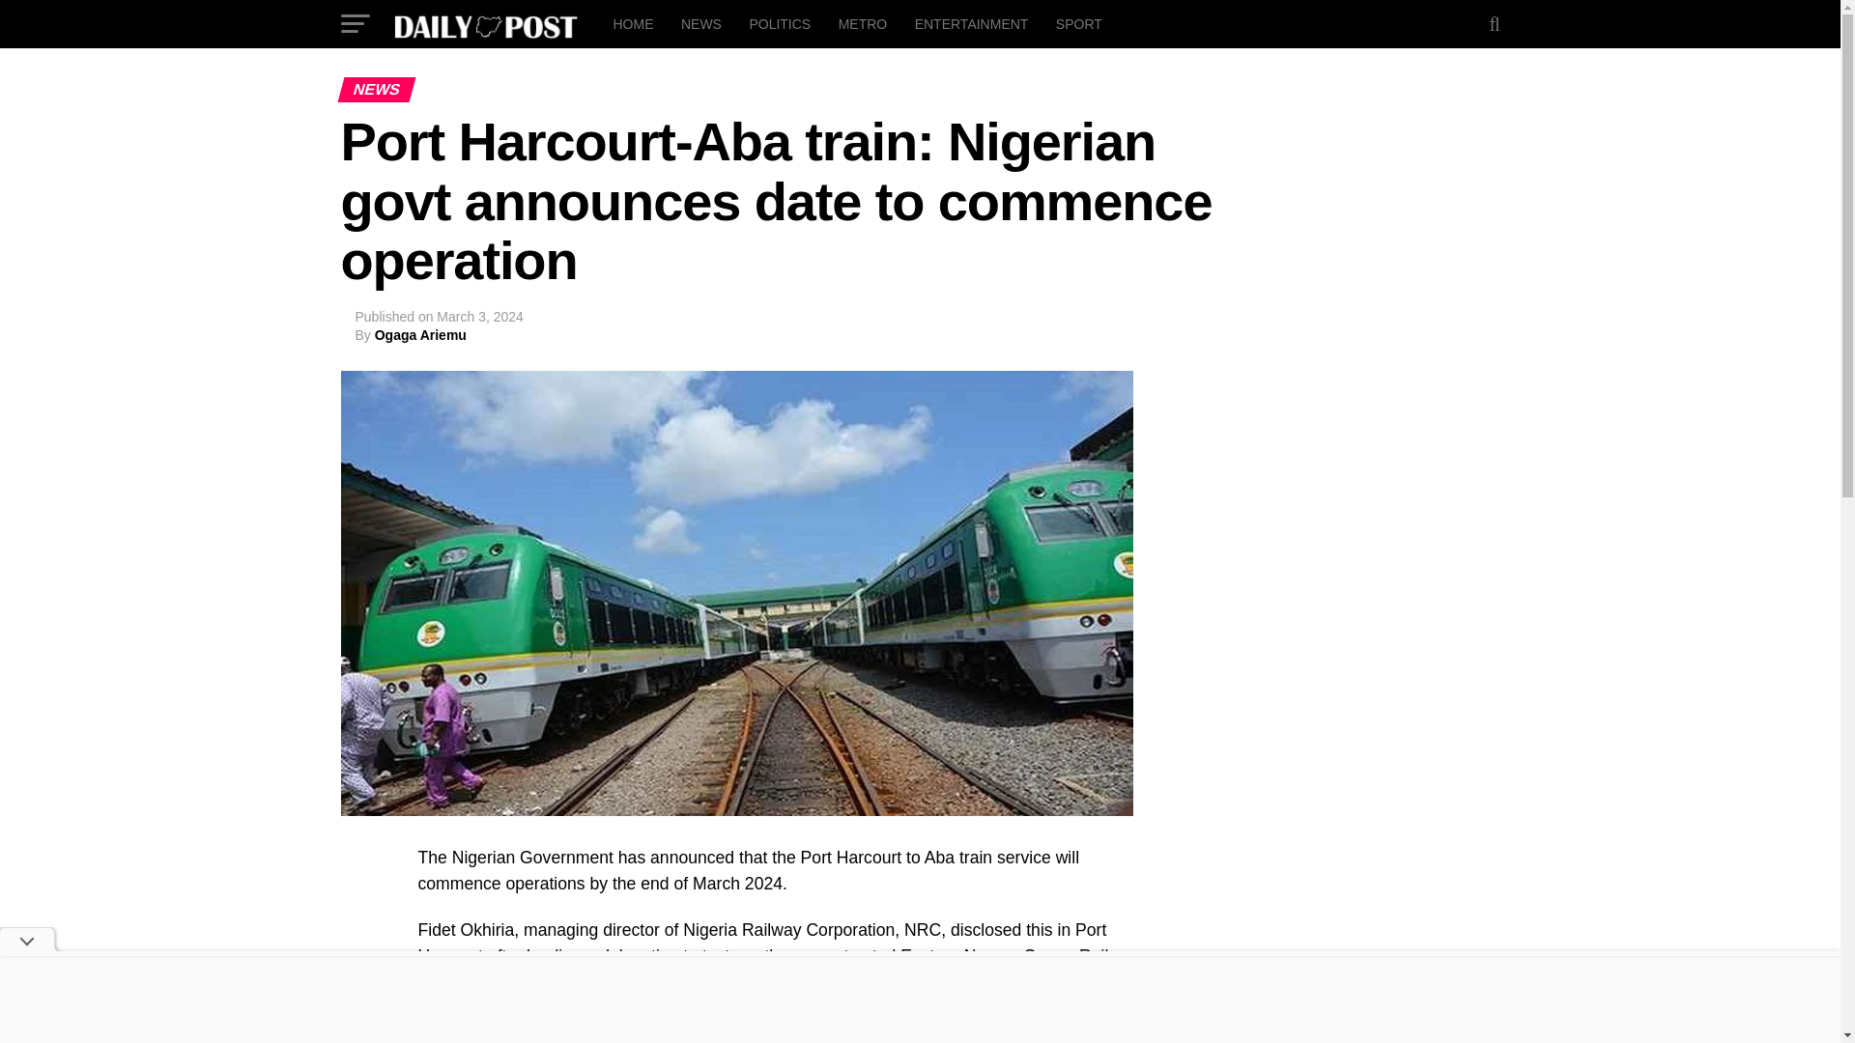 The width and height of the screenshot is (1855, 1043). What do you see at coordinates (1345, 877) in the screenshot?
I see `3rd party ad content` at bounding box center [1345, 877].